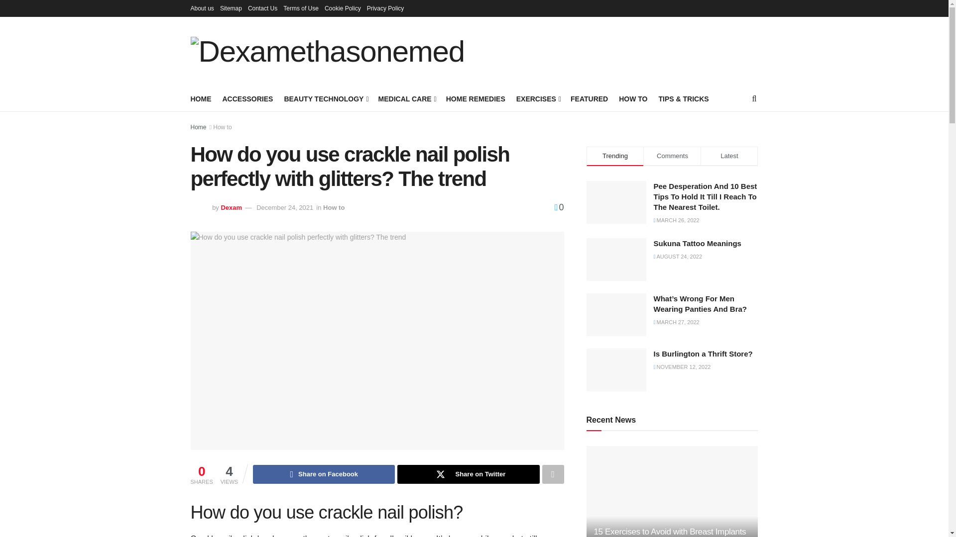 The height and width of the screenshot is (537, 956). What do you see at coordinates (247, 98) in the screenshot?
I see `ACCESSORIES` at bounding box center [247, 98].